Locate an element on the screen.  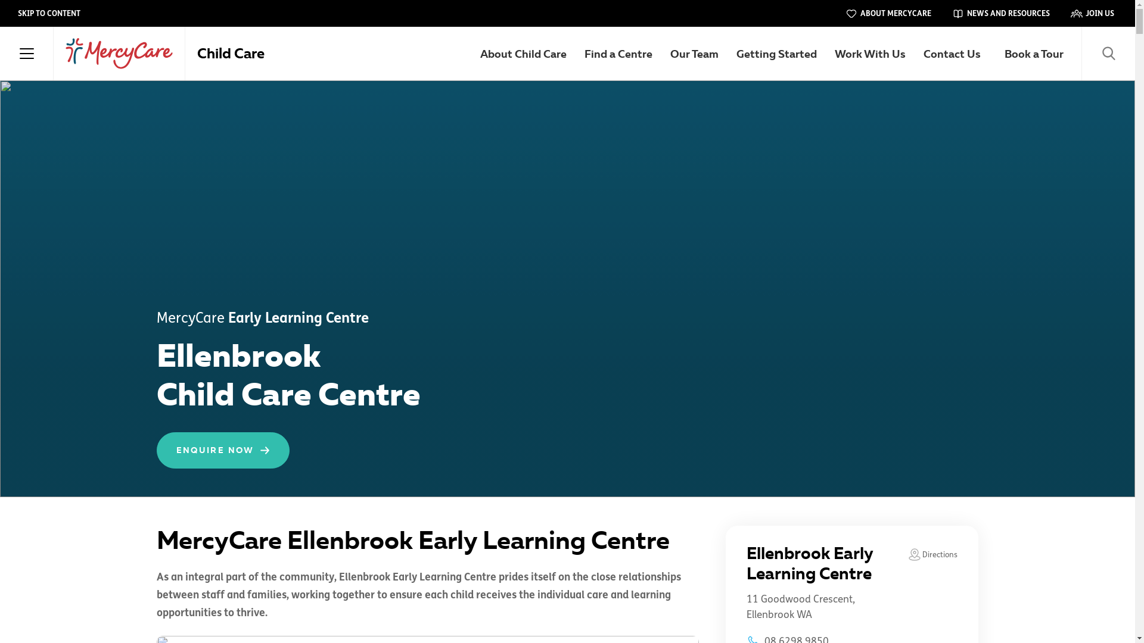
Directions is located at coordinates (932, 555).